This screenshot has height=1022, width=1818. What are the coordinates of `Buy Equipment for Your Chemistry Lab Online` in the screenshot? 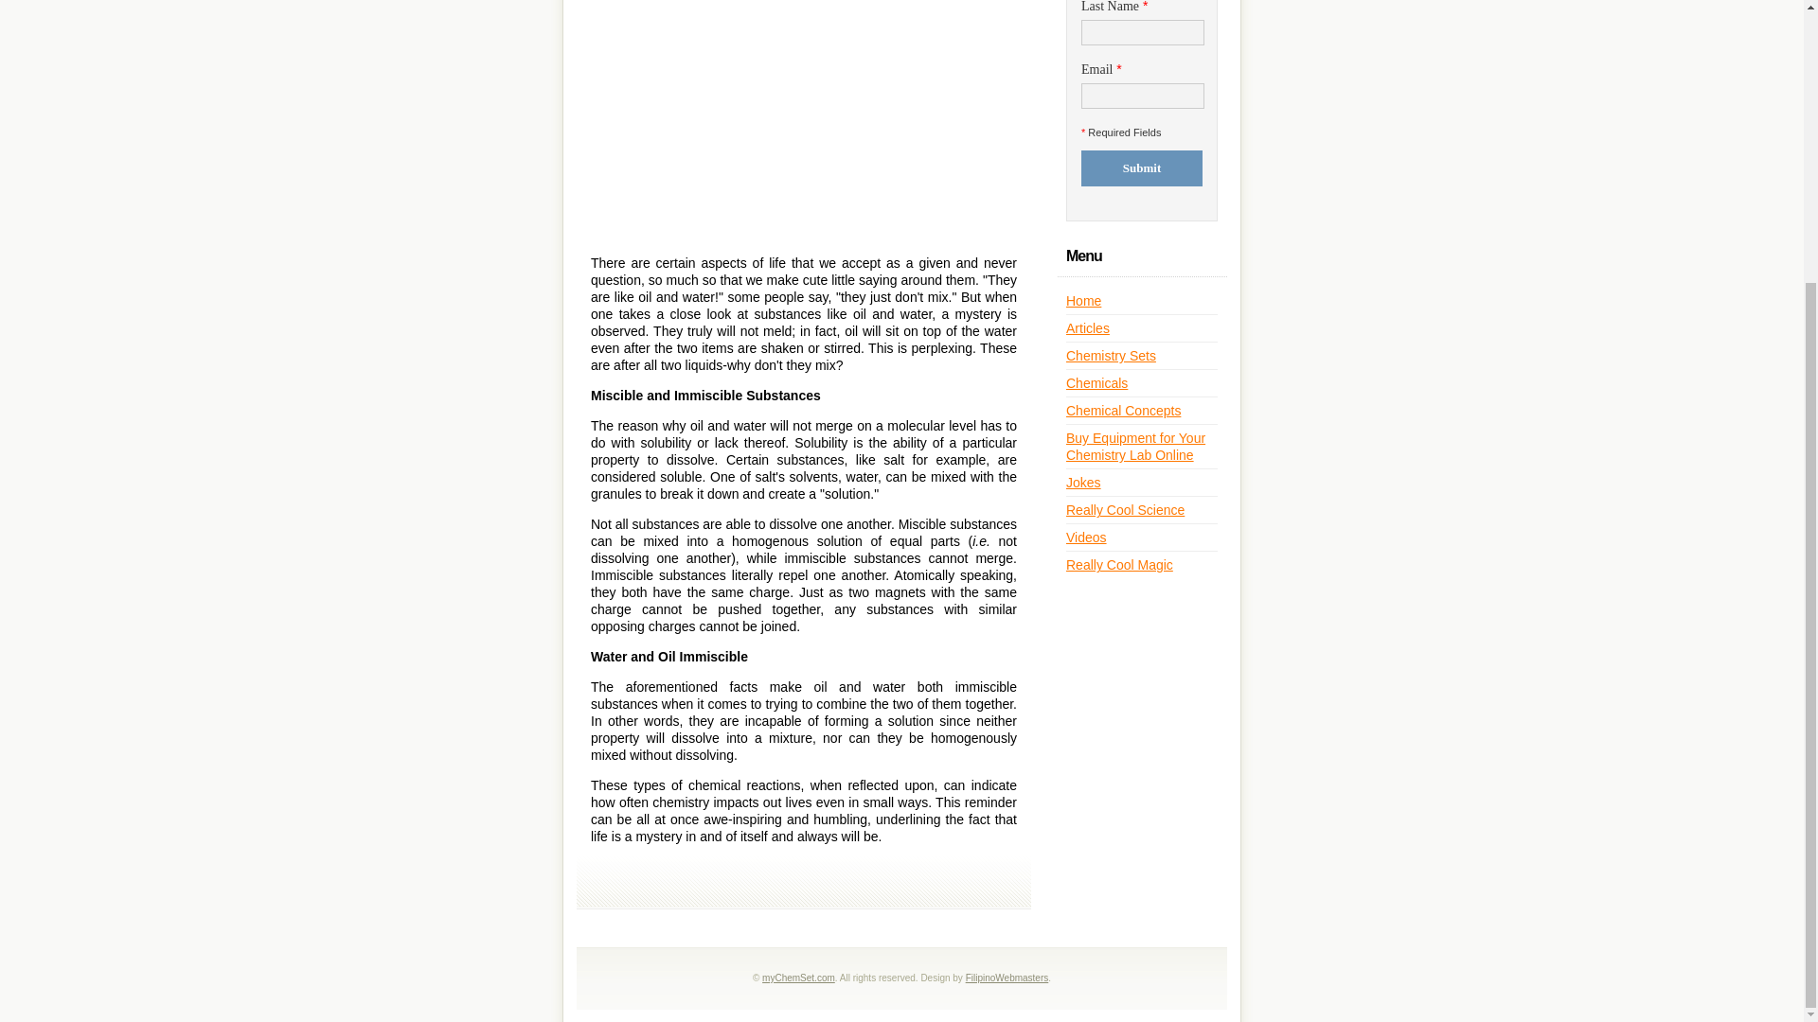 It's located at (1134, 447).